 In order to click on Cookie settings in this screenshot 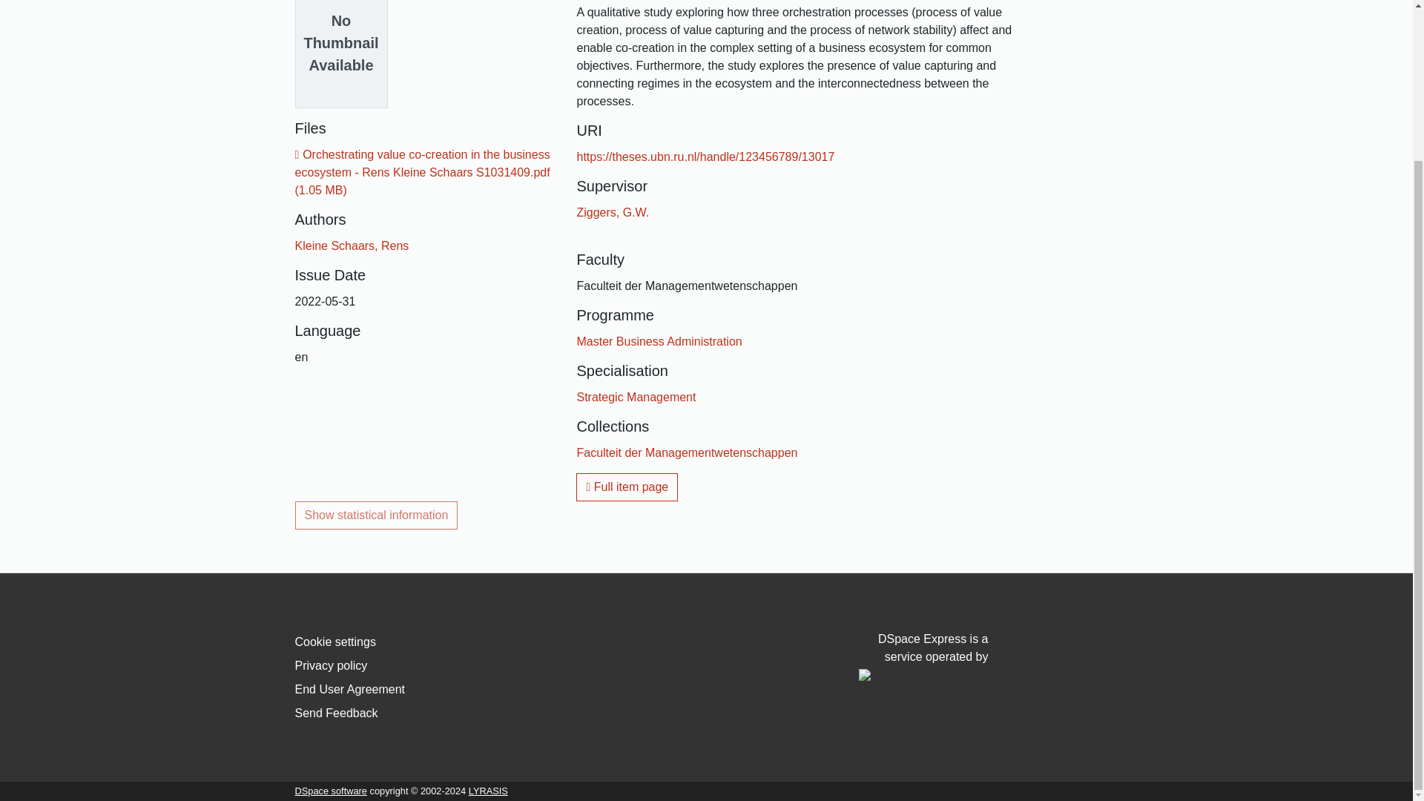, I will do `click(335, 642)`.